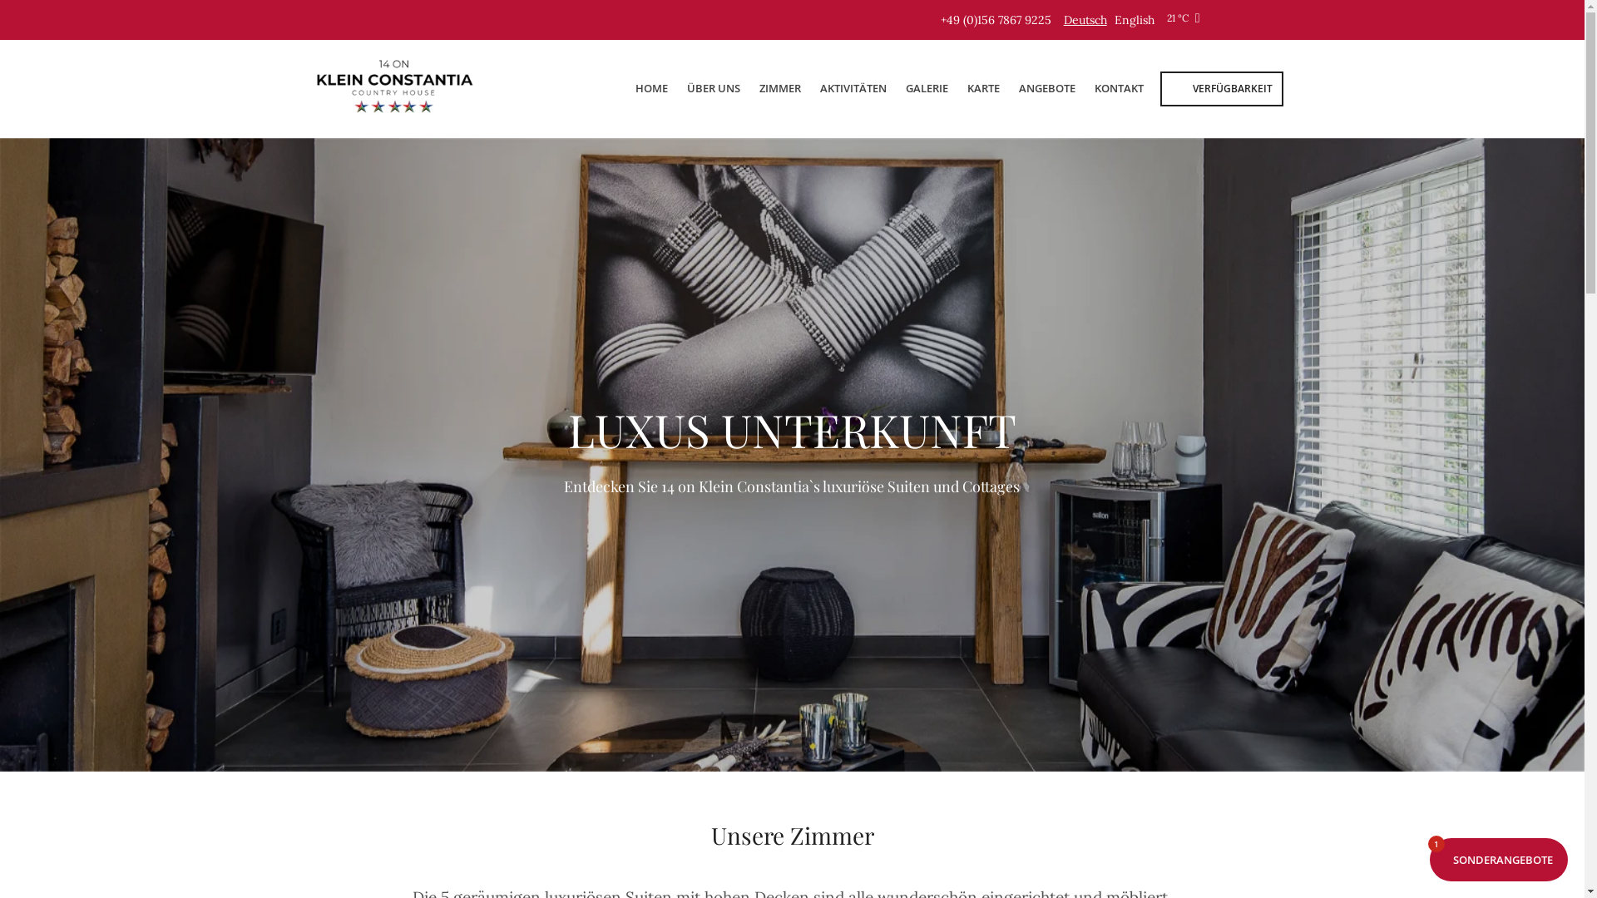  Describe the element at coordinates (1135, 19) in the screenshot. I see `English` at that location.